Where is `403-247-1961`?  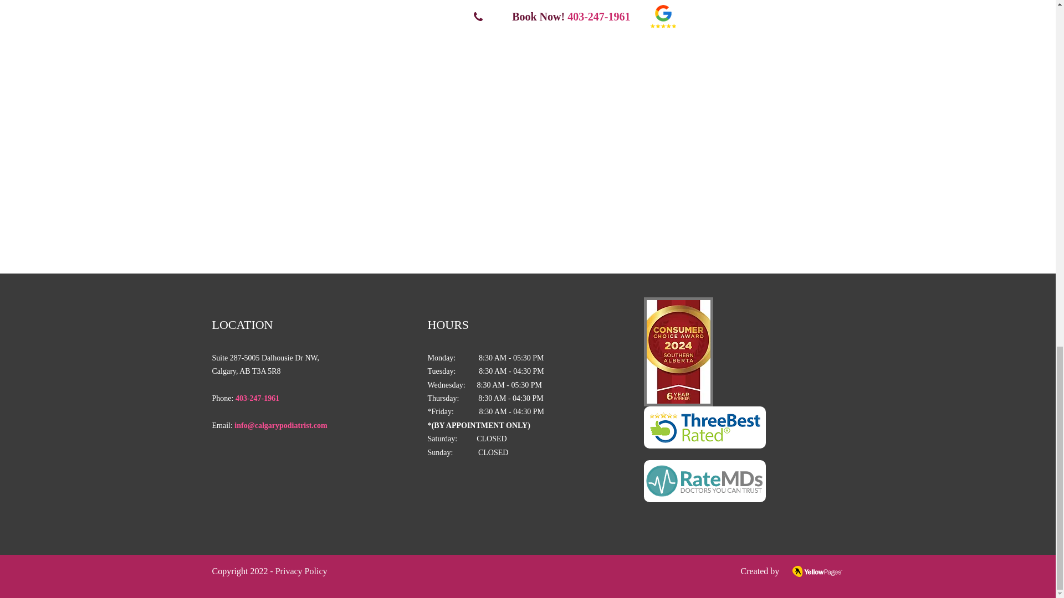
403-247-1961 is located at coordinates (257, 398).